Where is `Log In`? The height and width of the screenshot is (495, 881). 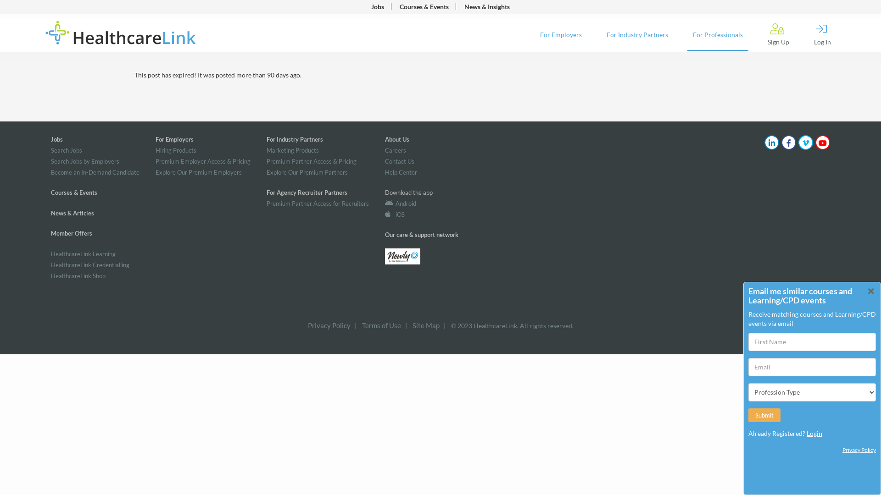
Log In is located at coordinates (822, 35).